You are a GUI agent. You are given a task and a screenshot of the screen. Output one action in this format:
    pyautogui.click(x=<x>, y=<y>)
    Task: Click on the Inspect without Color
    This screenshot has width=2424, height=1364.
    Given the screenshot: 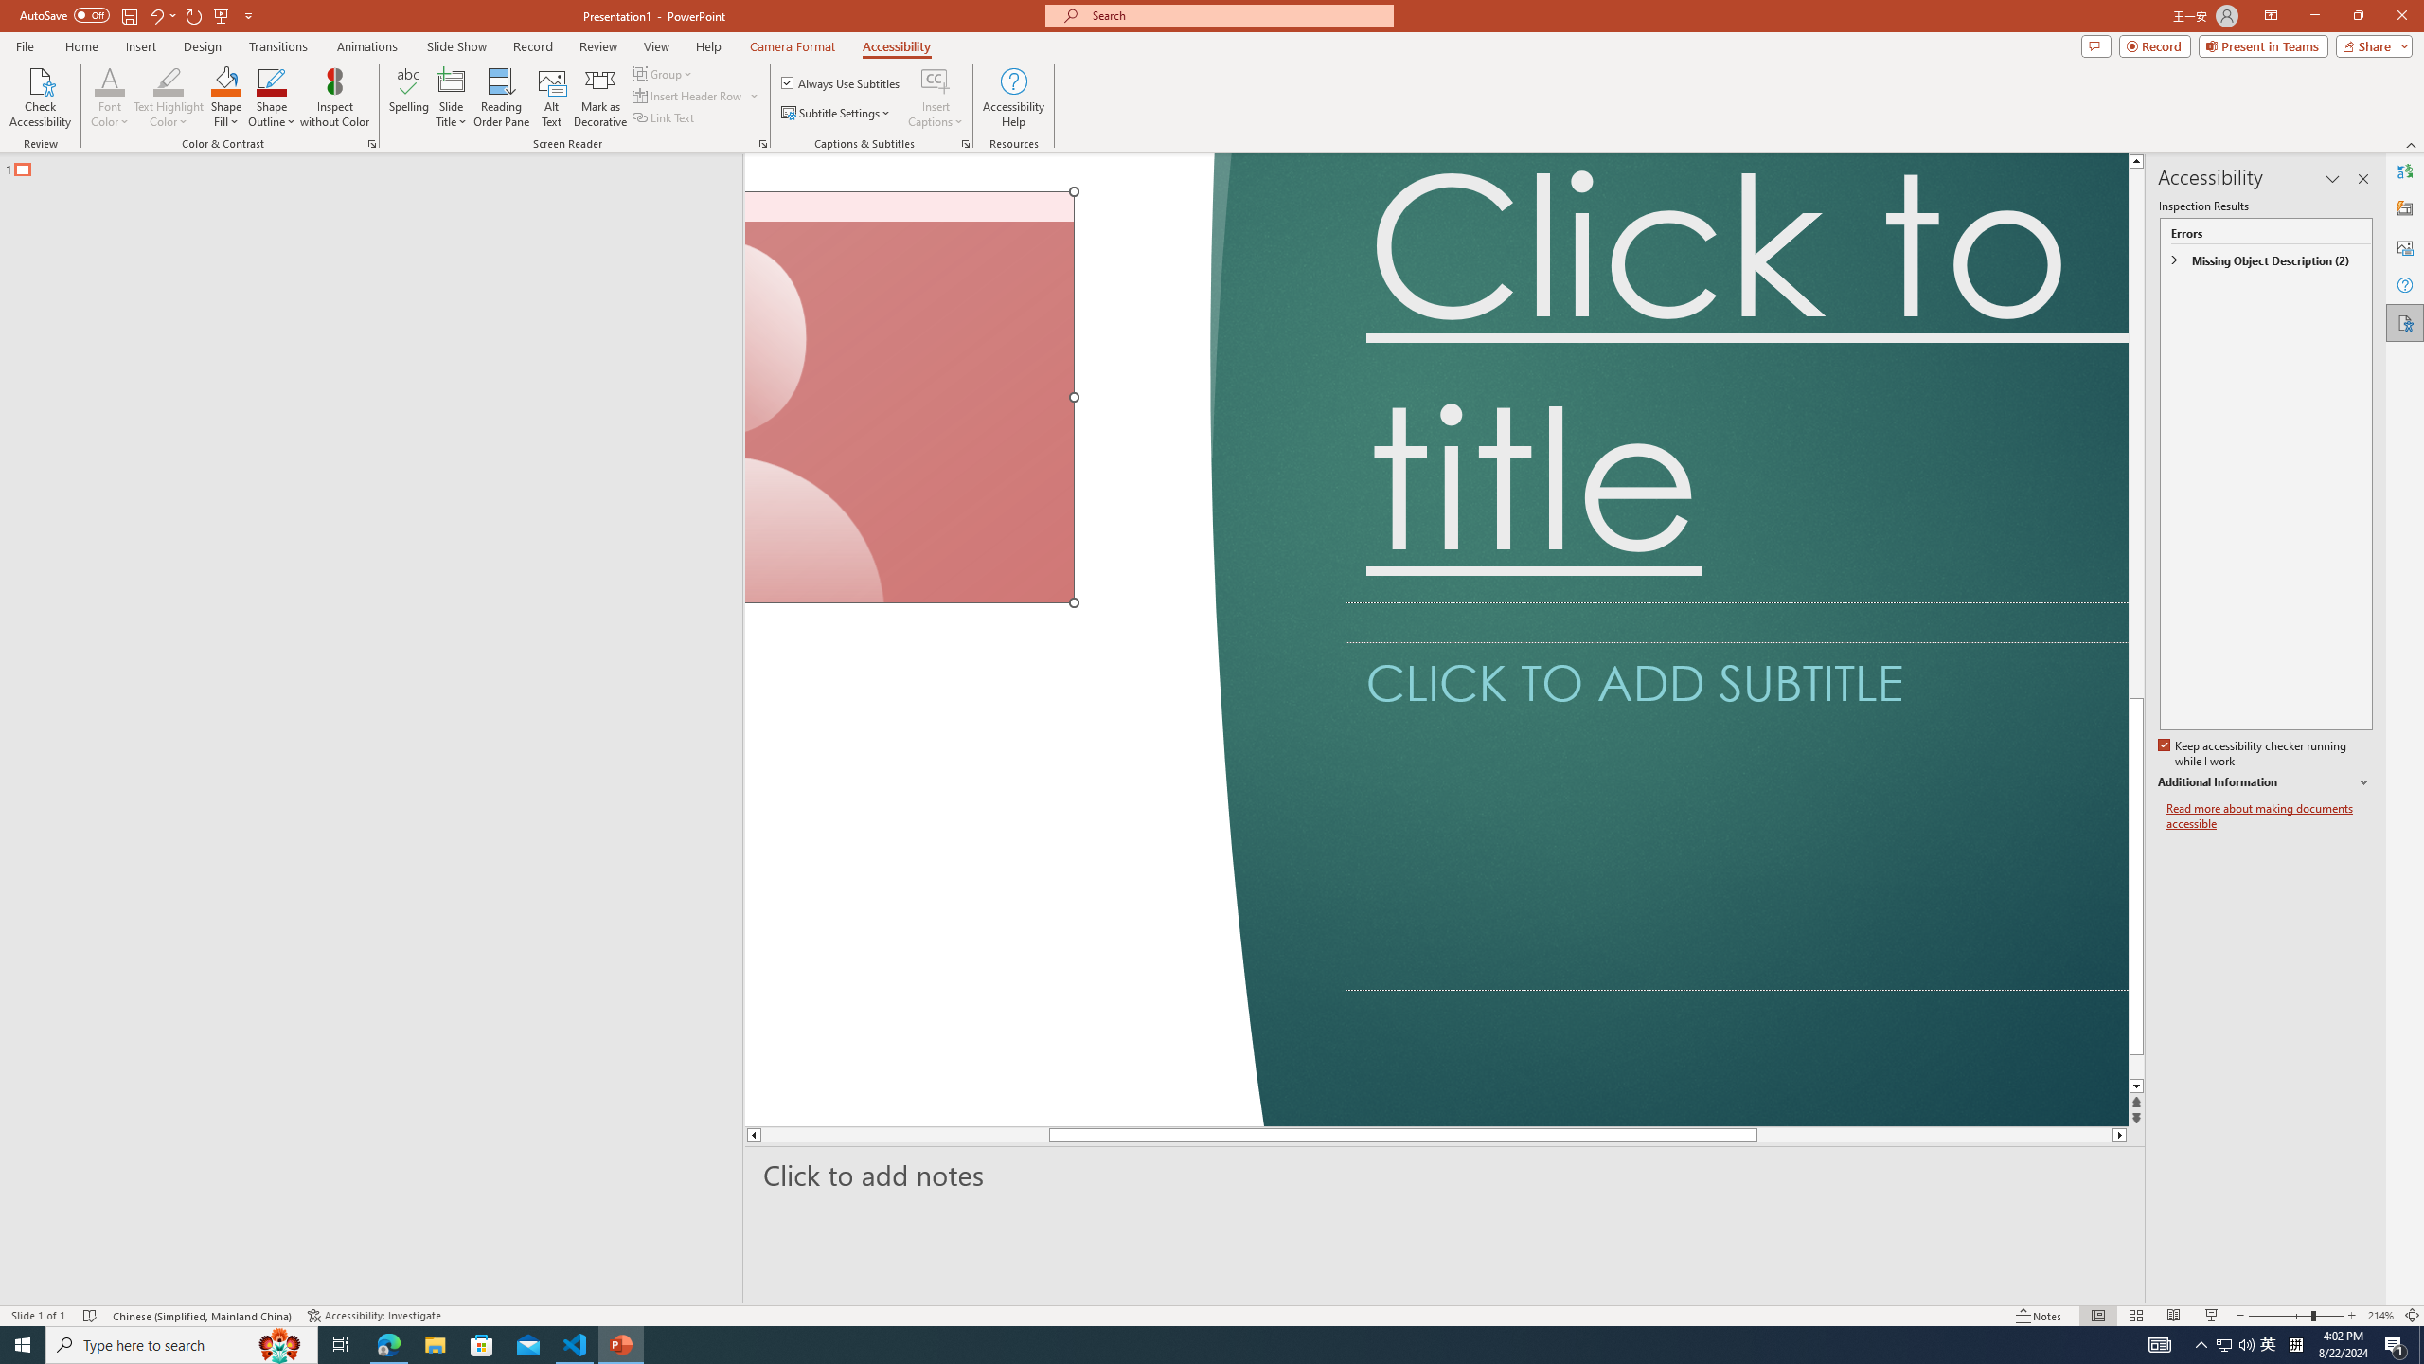 What is the action you would take?
    pyautogui.click(x=335, y=98)
    